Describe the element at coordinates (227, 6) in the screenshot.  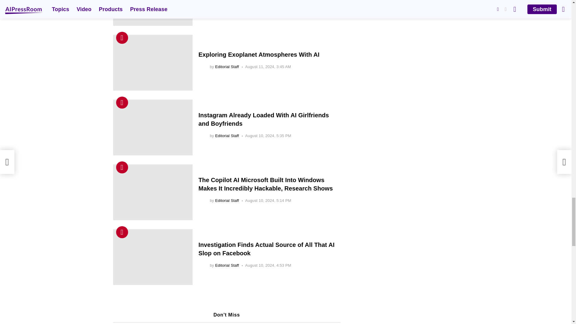
I see `Posts by Editorial Staff` at that location.